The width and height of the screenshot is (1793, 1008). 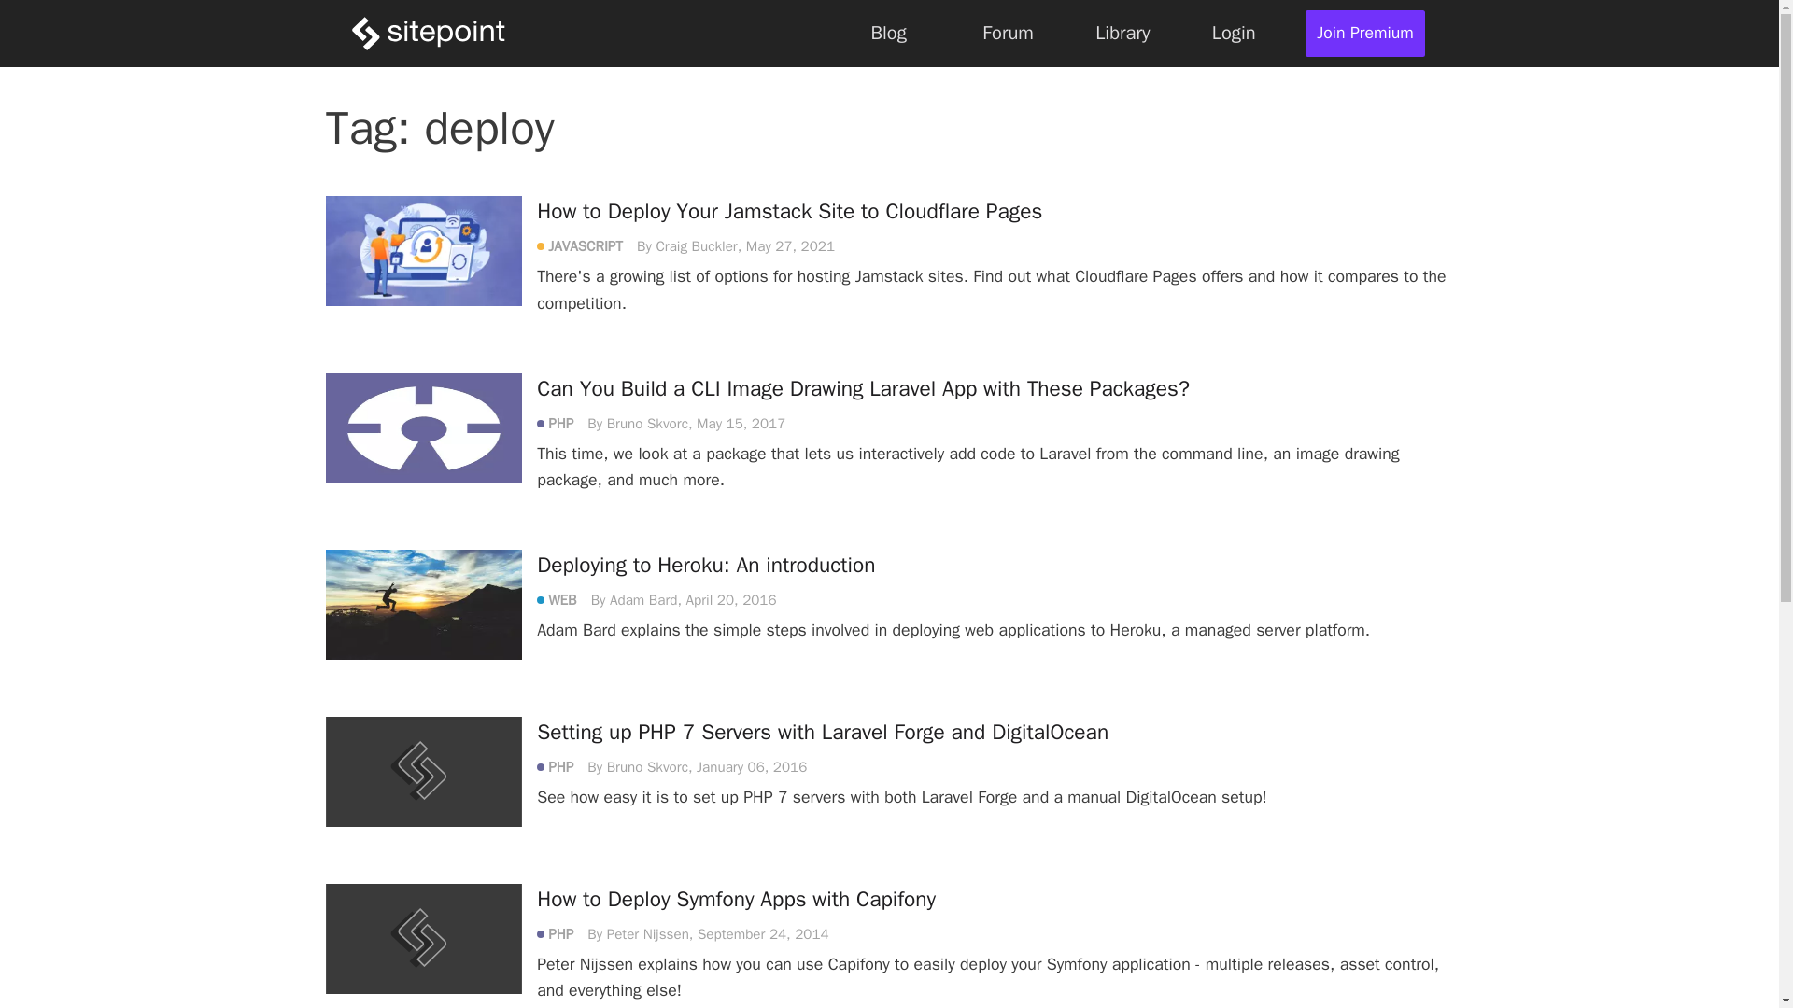 I want to click on By Craig Buckler, so click(x=686, y=246).